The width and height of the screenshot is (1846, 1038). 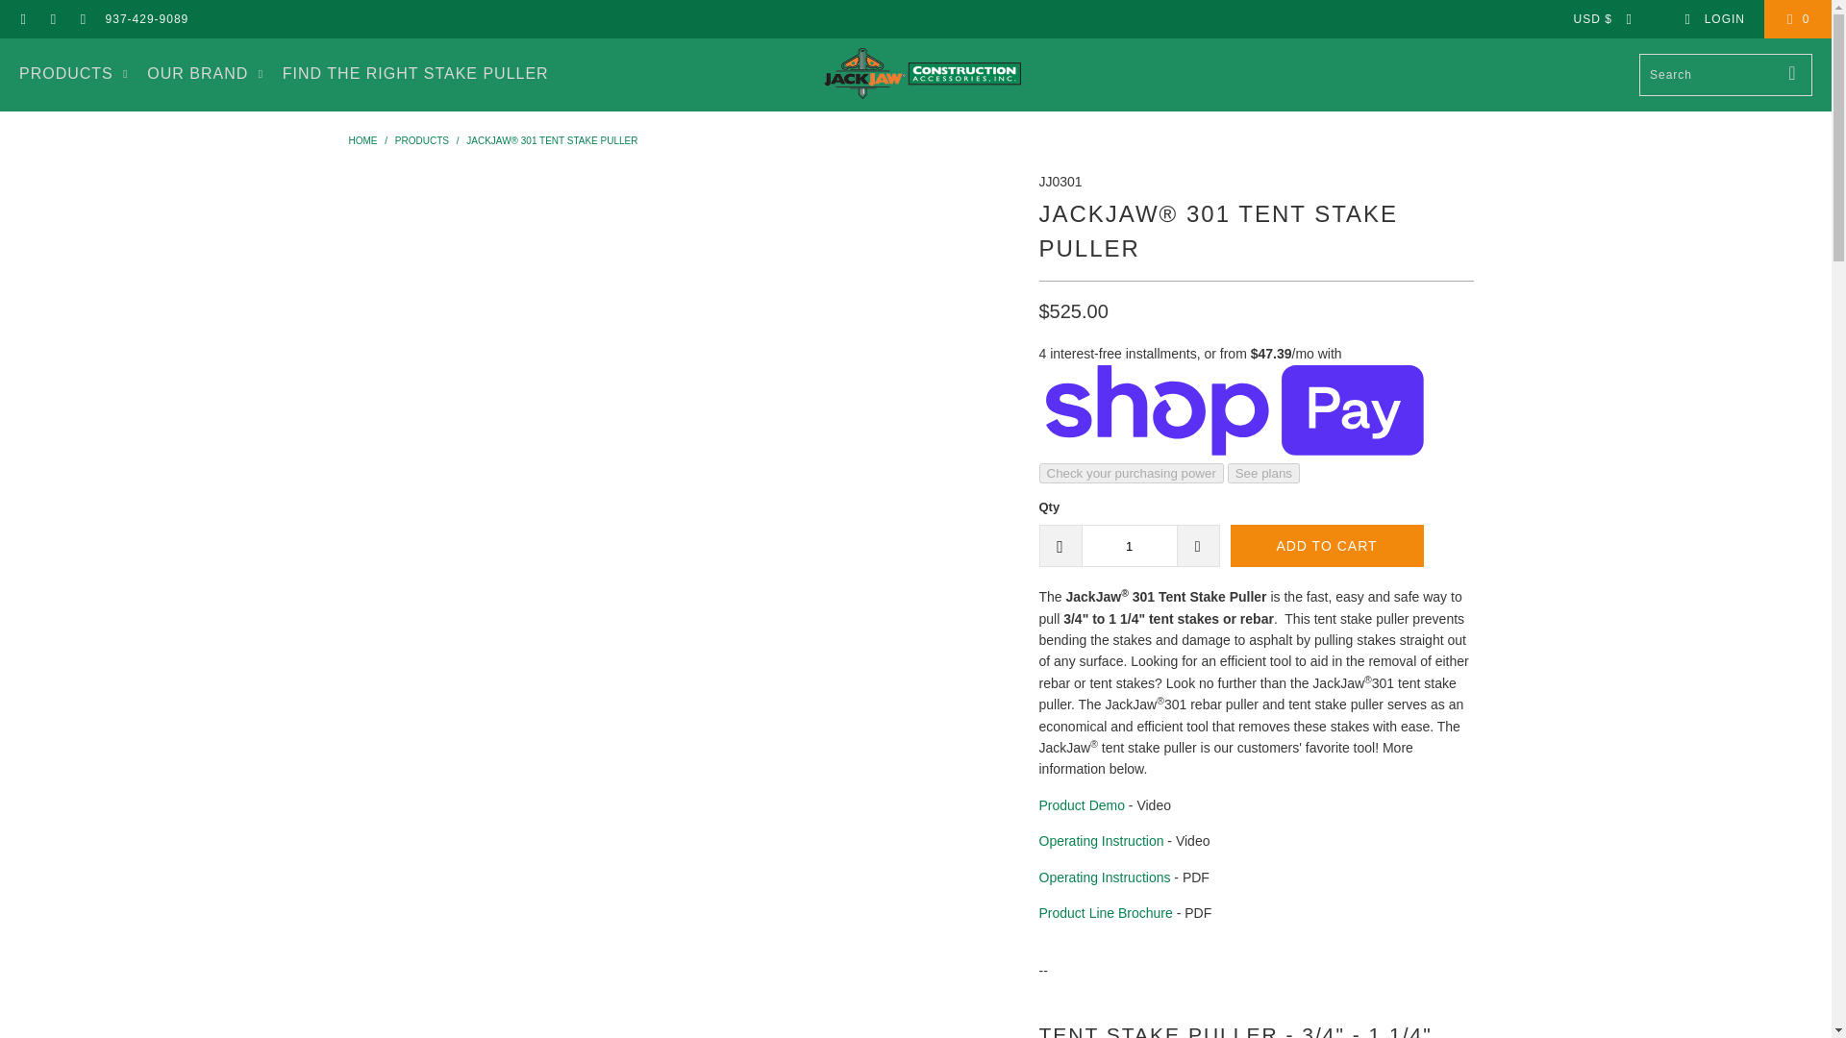 What do you see at coordinates (362, 140) in the screenshot?
I see `Construction Accessories Inc.` at bounding box center [362, 140].